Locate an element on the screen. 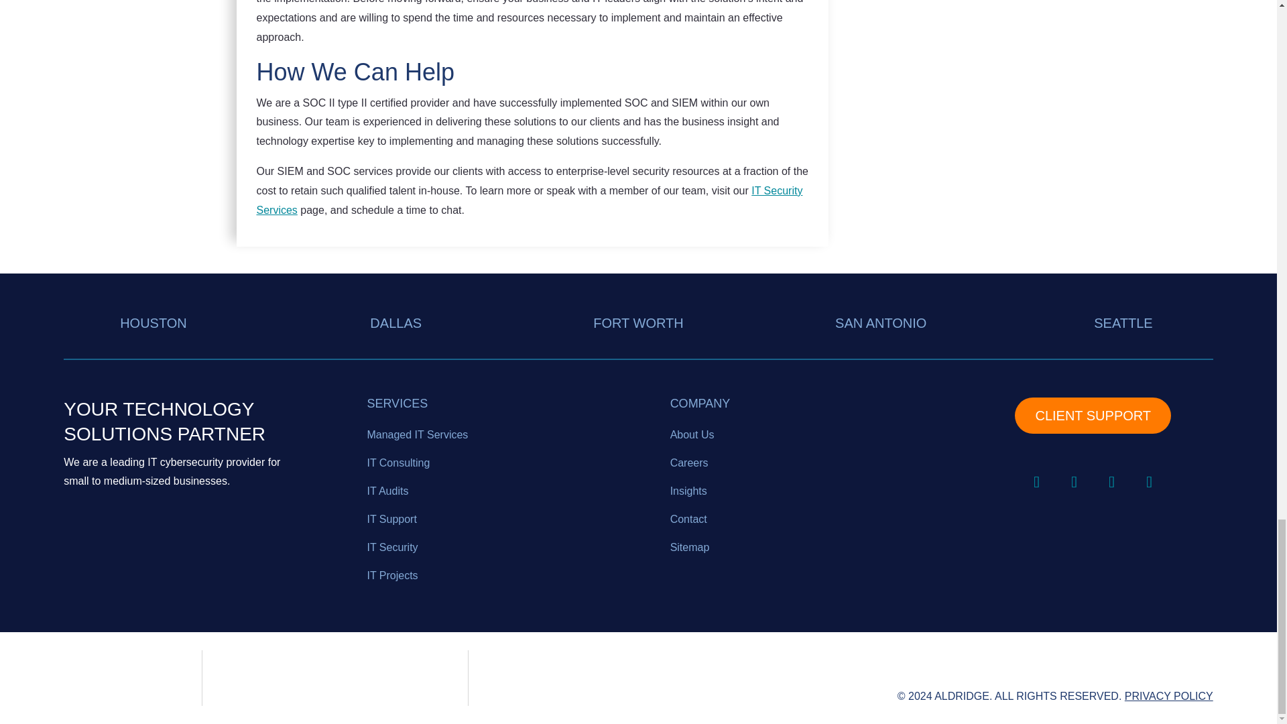 This screenshot has height=724, width=1287. AICPA SOC is located at coordinates (133, 678).